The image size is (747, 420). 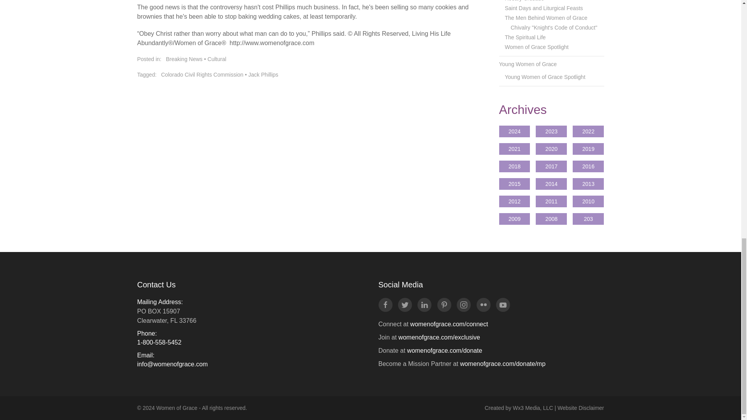 What do you see at coordinates (202, 74) in the screenshot?
I see `Colorado Civil Rights Commission` at bounding box center [202, 74].